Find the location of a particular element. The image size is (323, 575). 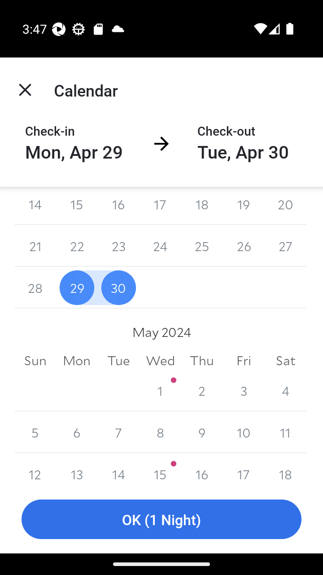

16 16 April 2024 is located at coordinates (118, 206).